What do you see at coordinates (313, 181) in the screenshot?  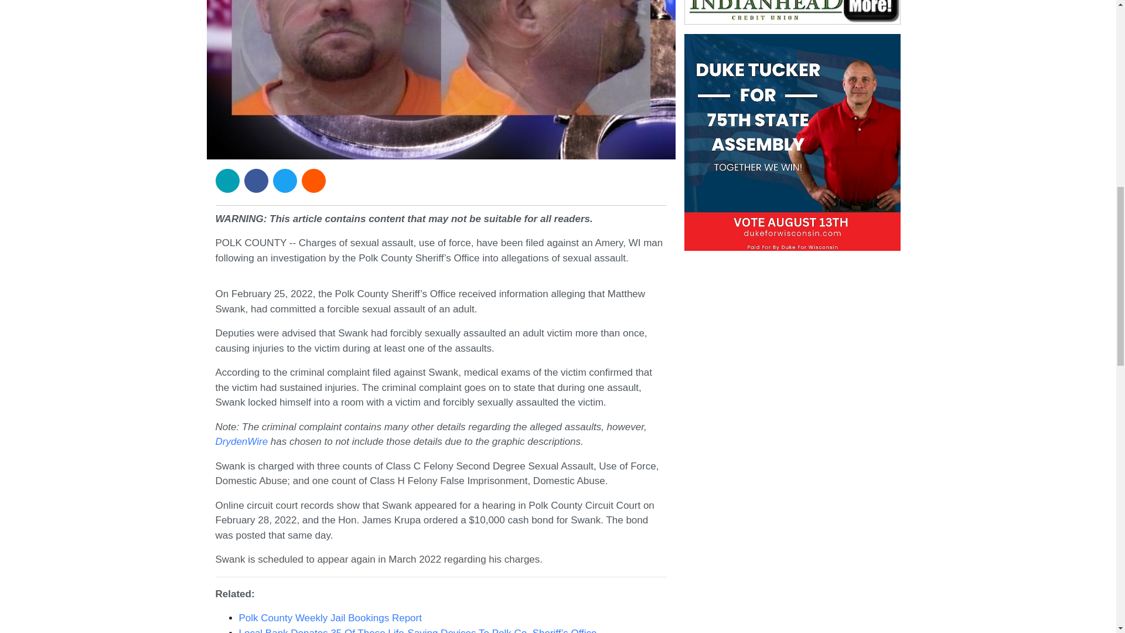 I see `reddit` at bounding box center [313, 181].